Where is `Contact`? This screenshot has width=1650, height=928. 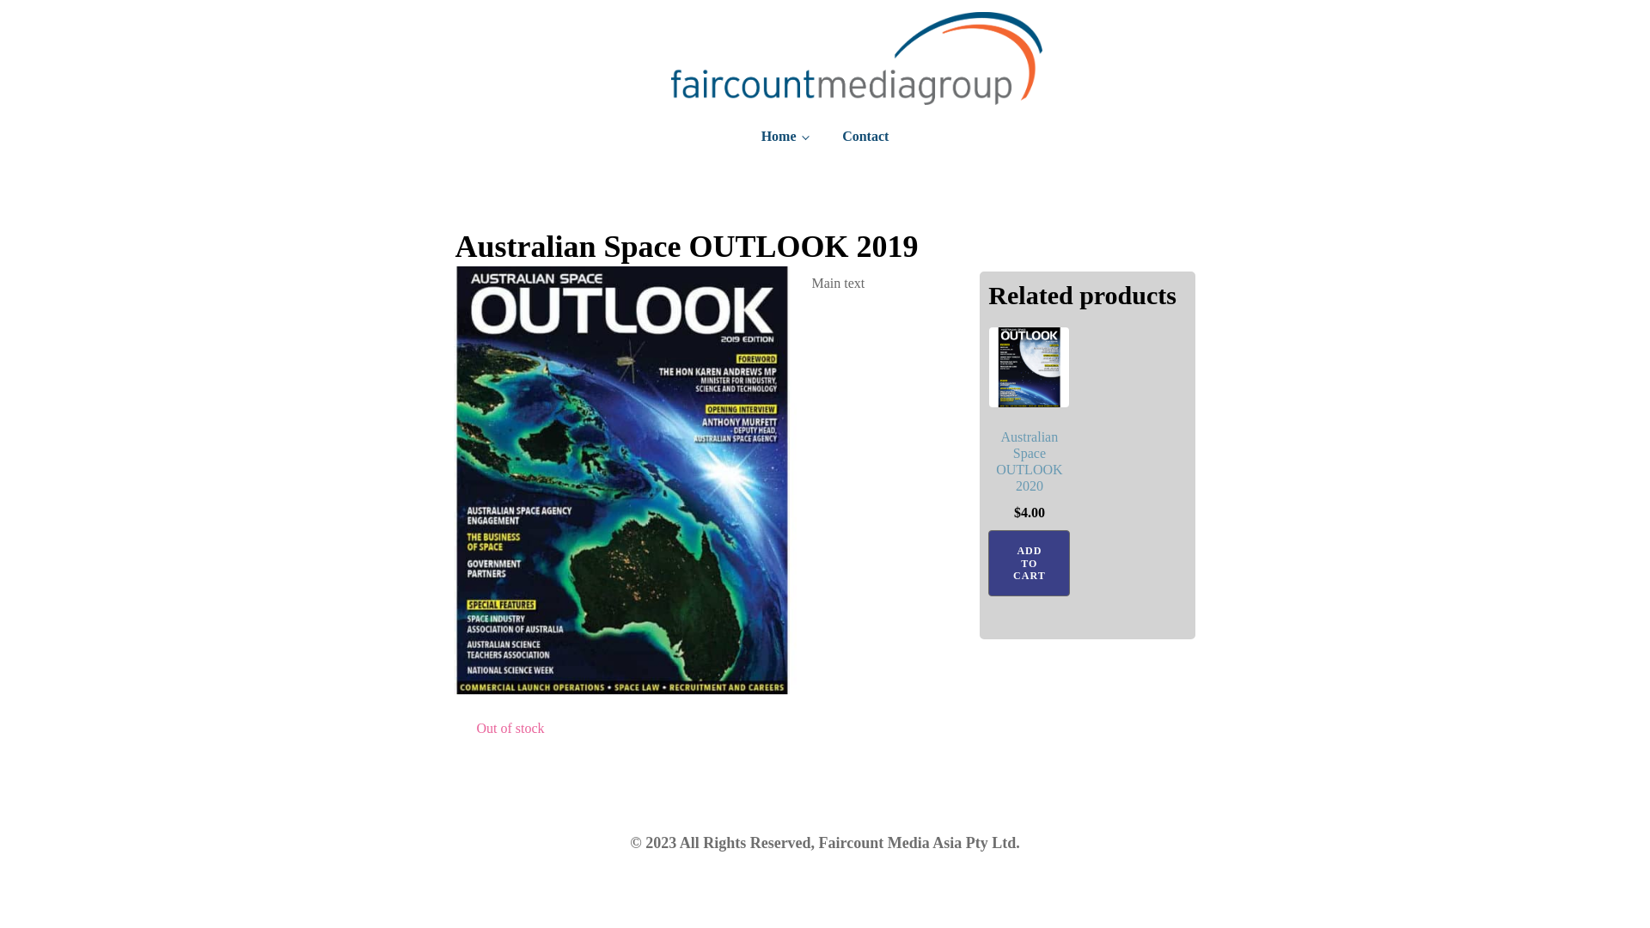 Contact is located at coordinates (865, 136).